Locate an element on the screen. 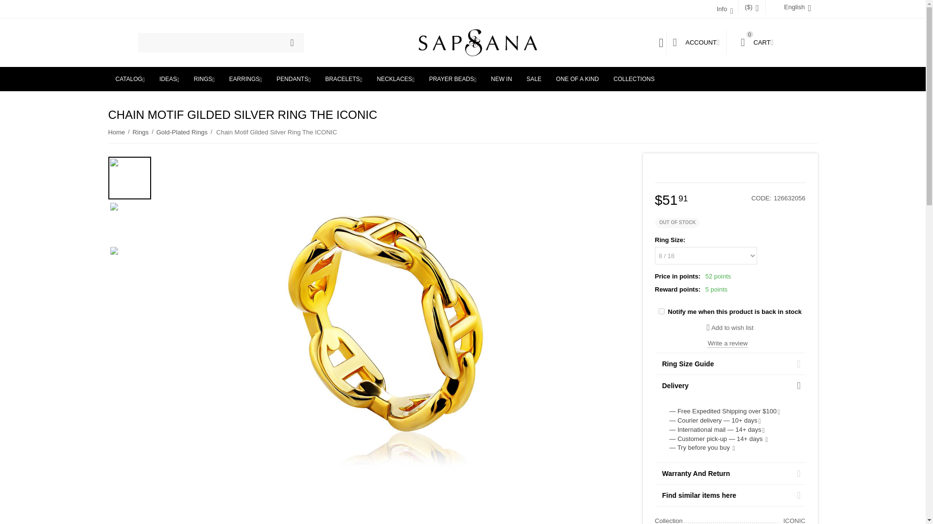  Sapsana logo is located at coordinates (696, 42).